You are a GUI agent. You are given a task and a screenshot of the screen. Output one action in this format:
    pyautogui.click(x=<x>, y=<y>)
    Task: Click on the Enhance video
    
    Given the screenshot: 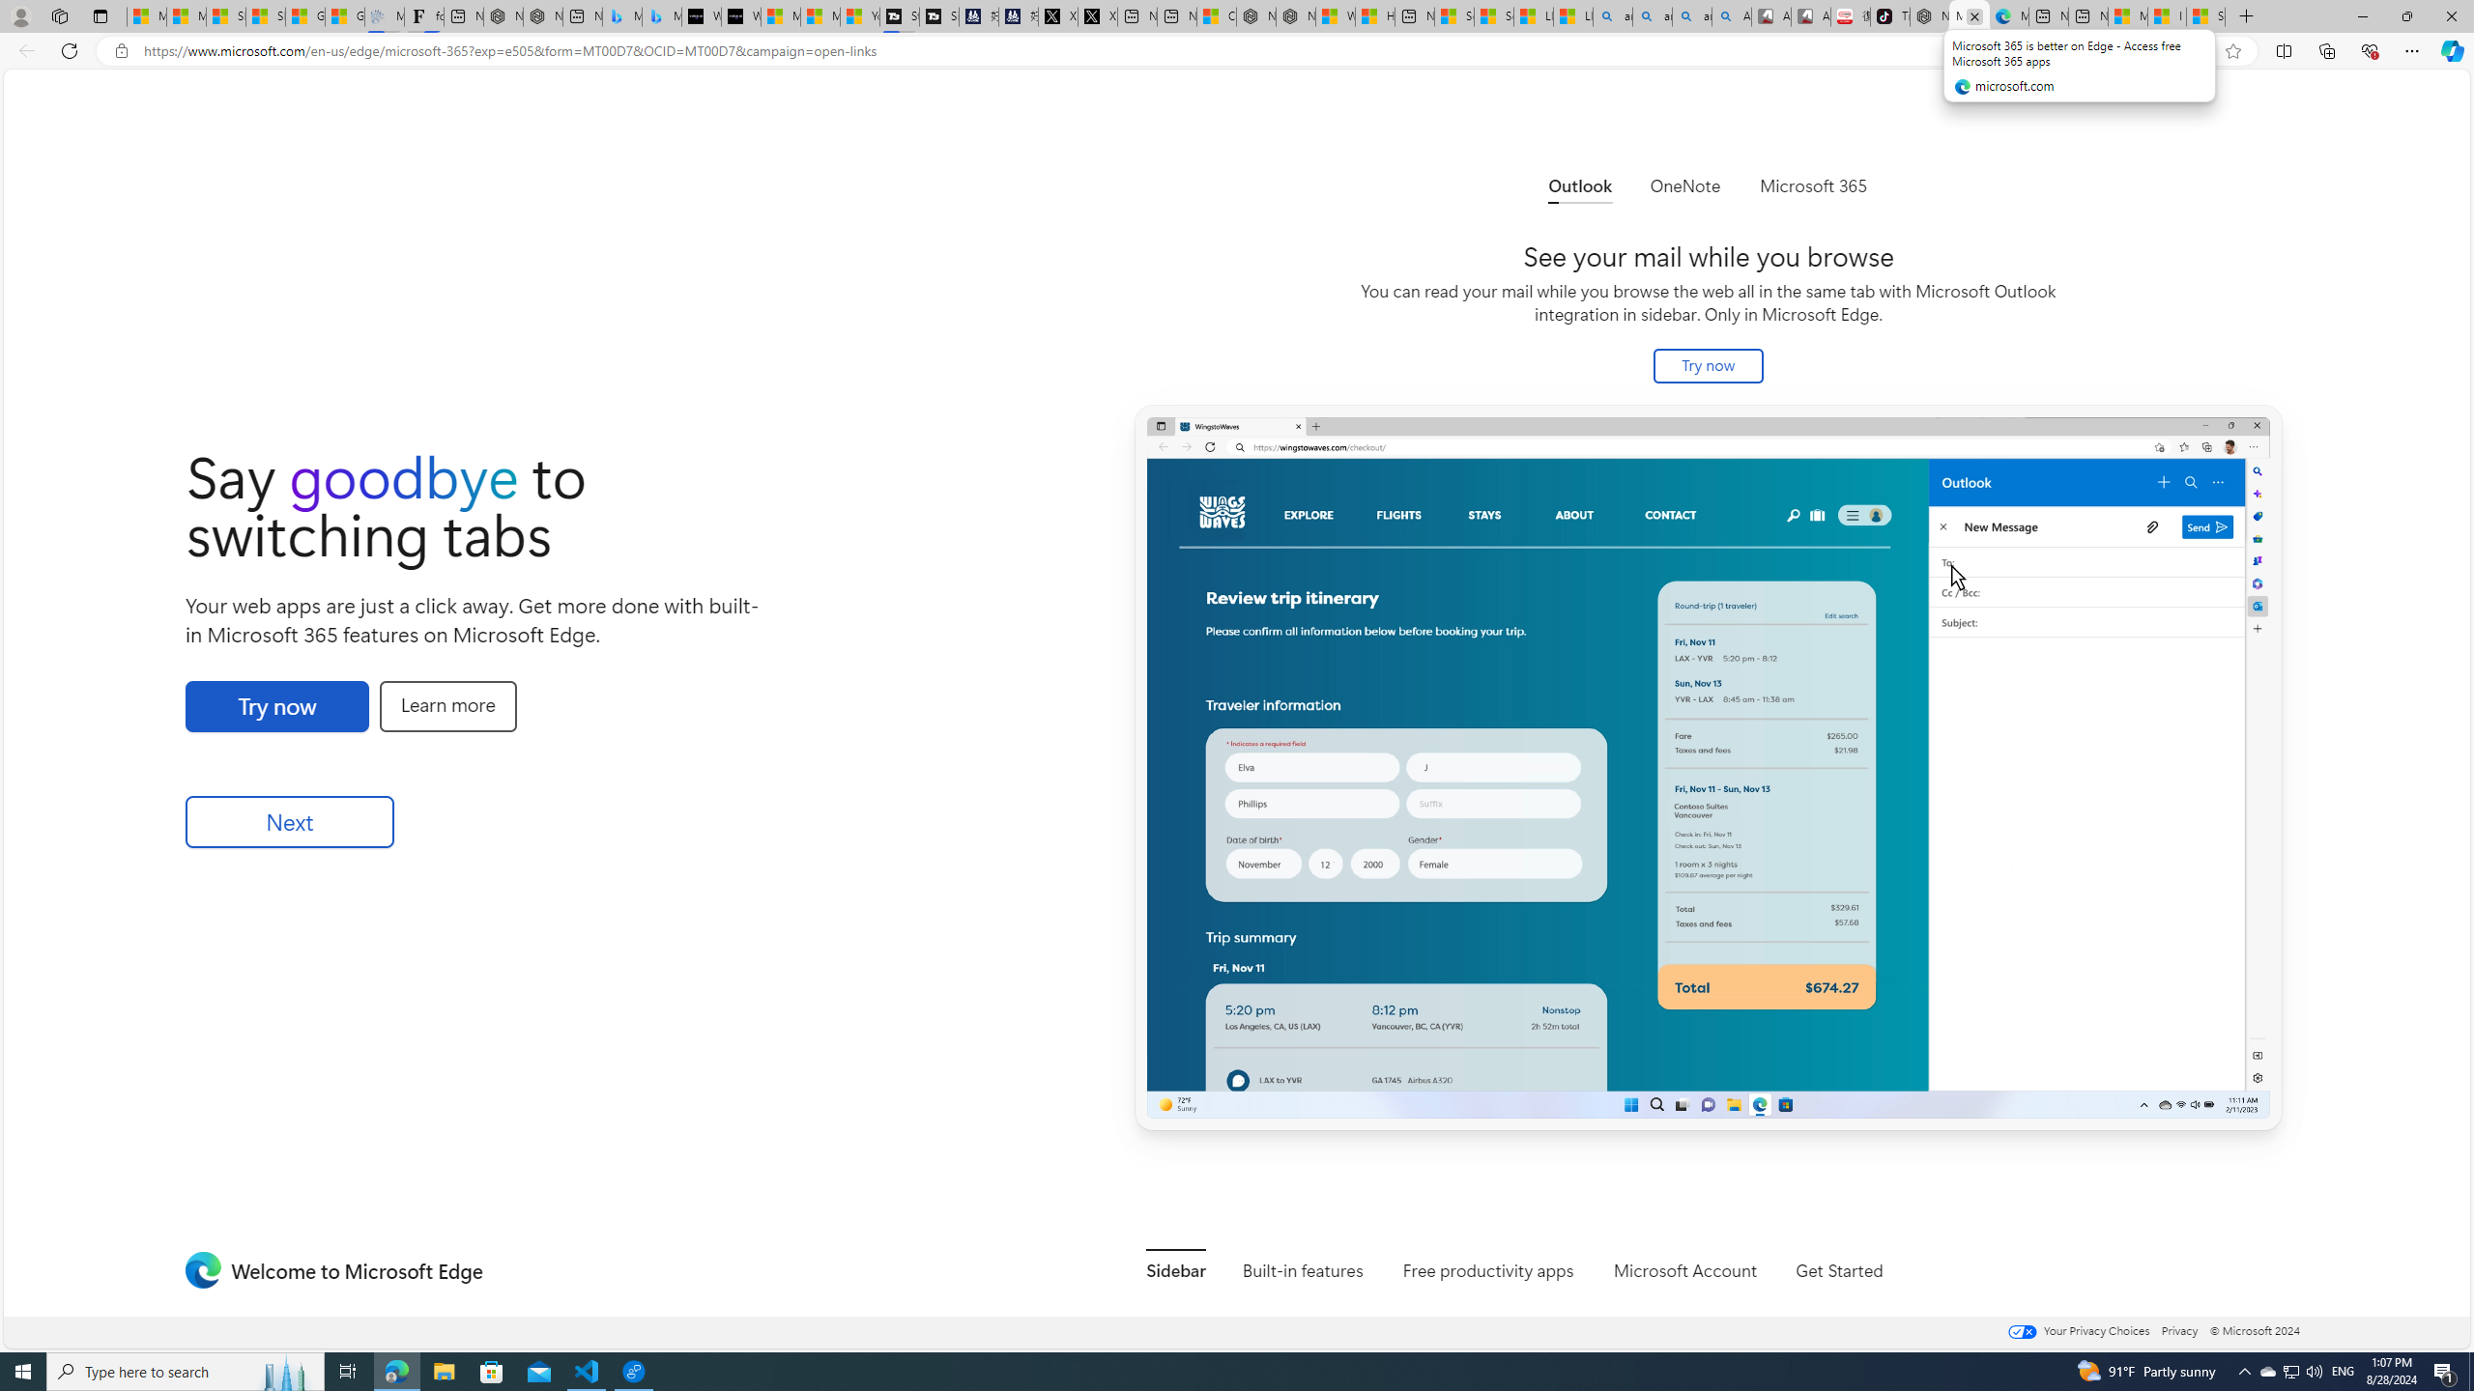 What is the action you would take?
    pyautogui.click(x=2194, y=51)
    